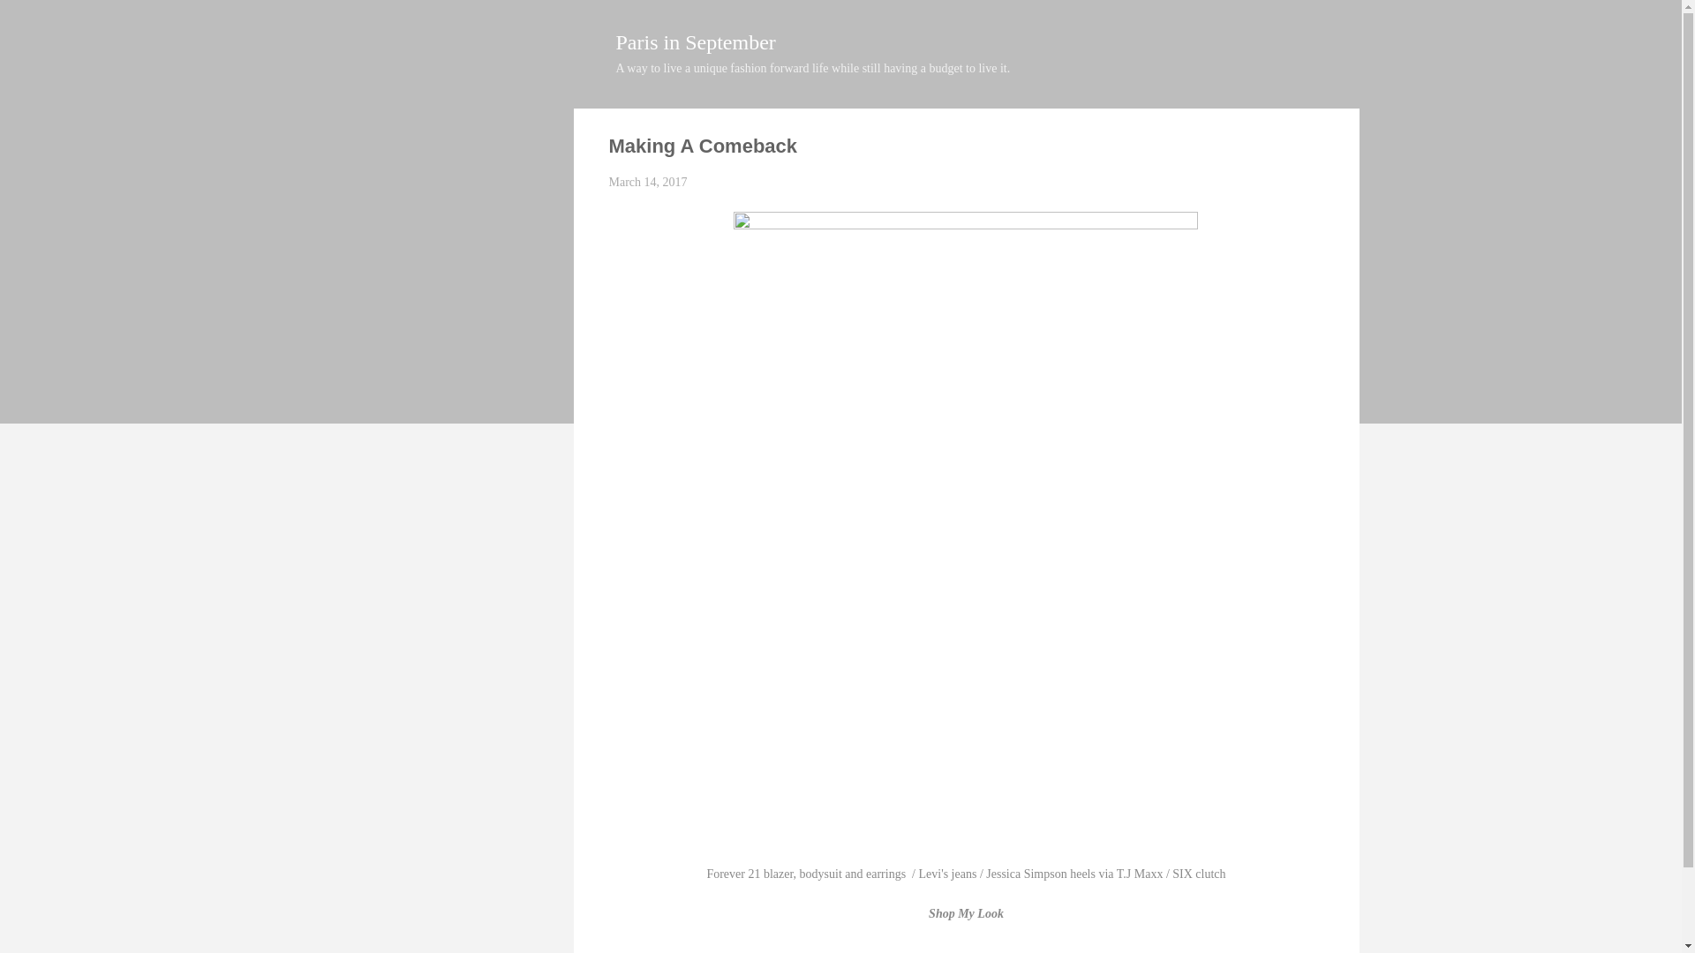 The height and width of the screenshot is (953, 1695). I want to click on March 14, 2017, so click(648, 182).